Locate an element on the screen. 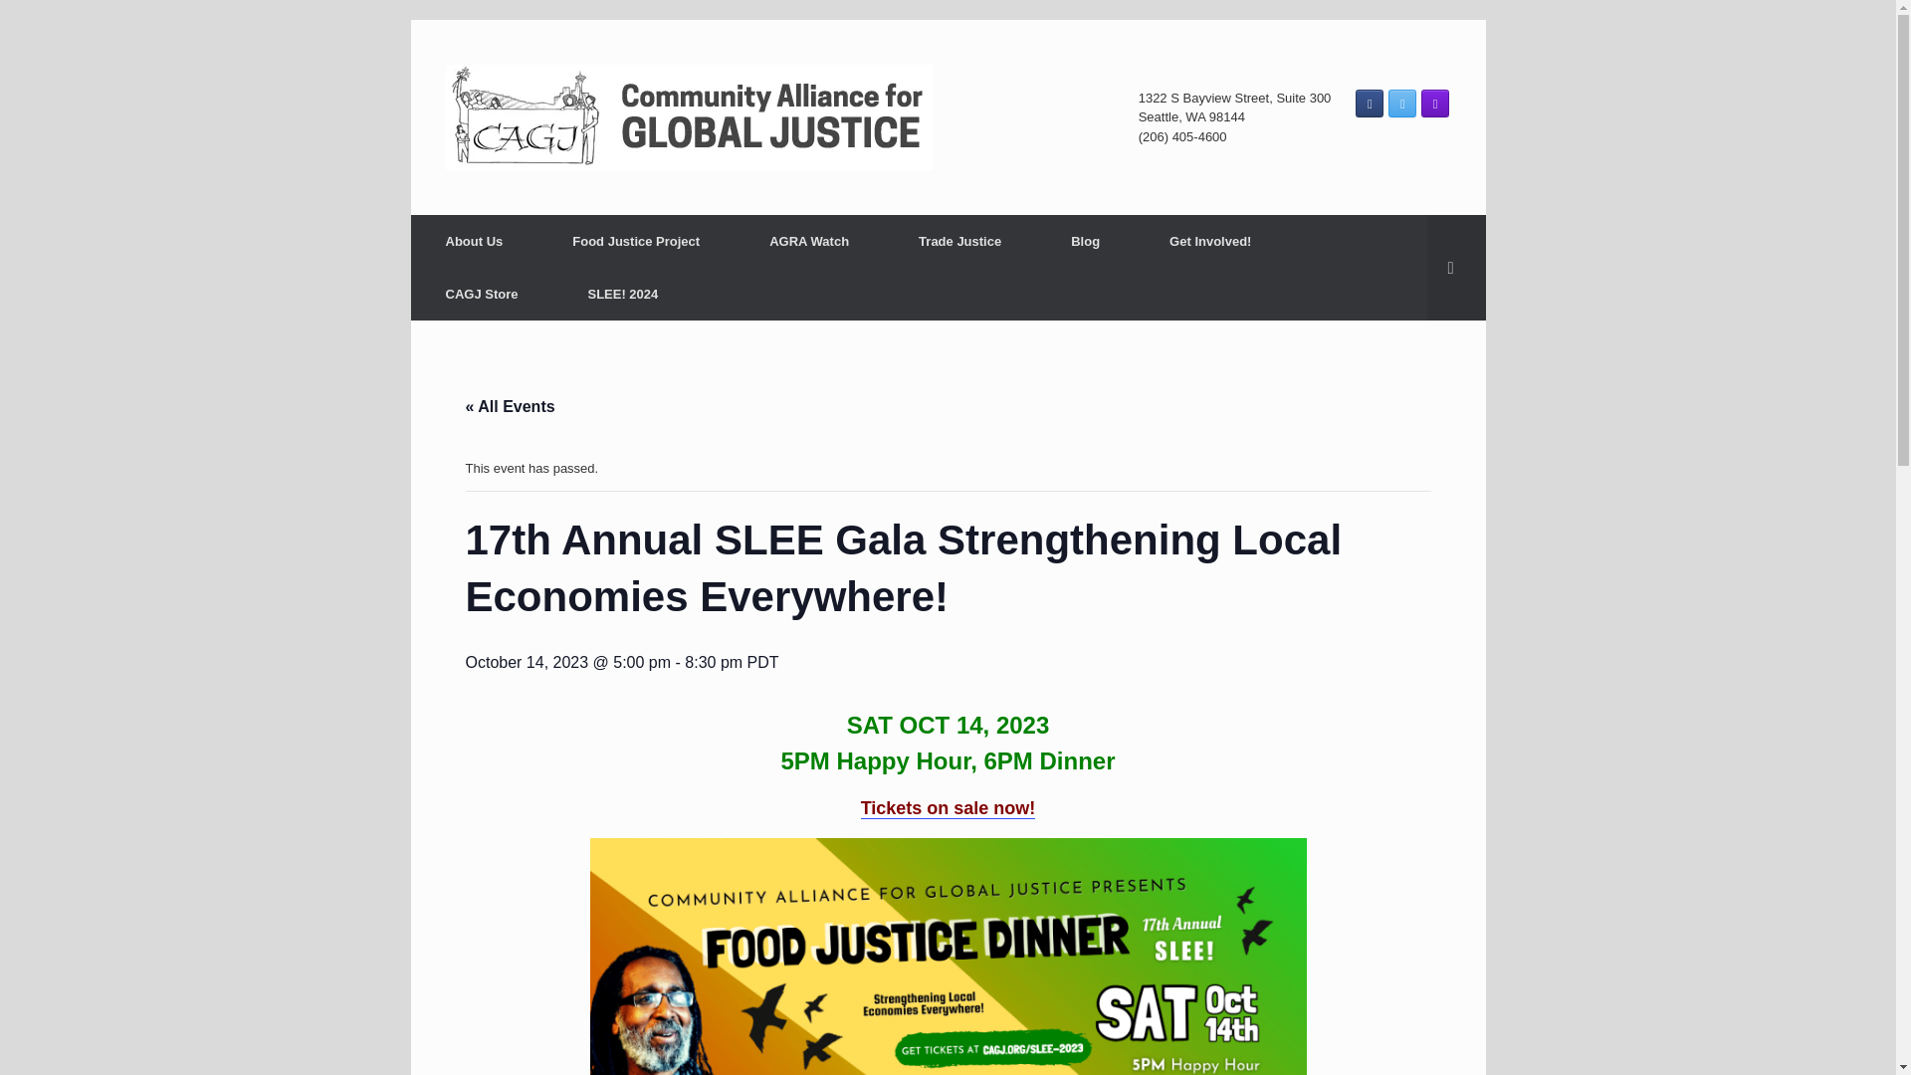 This screenshot has height=1075, width=1911. Community Alliance for Global Justice is located at coordinates (689, 116).